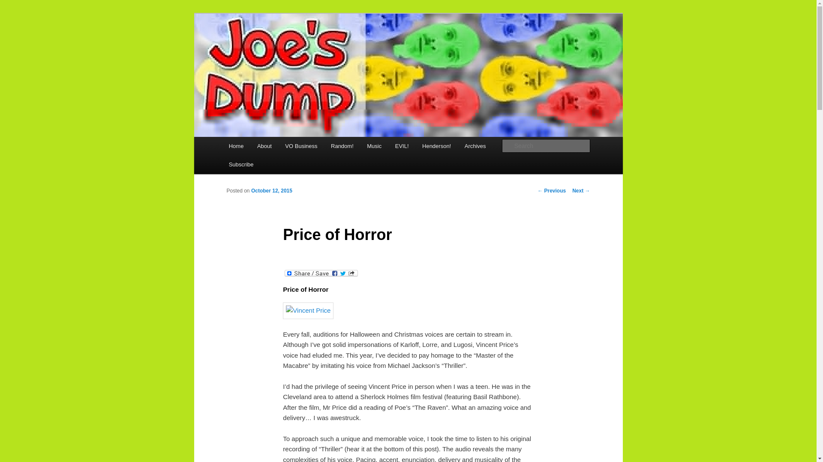 The width and height of the screenshot is (823, 462). I want to click on Search, so click(14, 5).